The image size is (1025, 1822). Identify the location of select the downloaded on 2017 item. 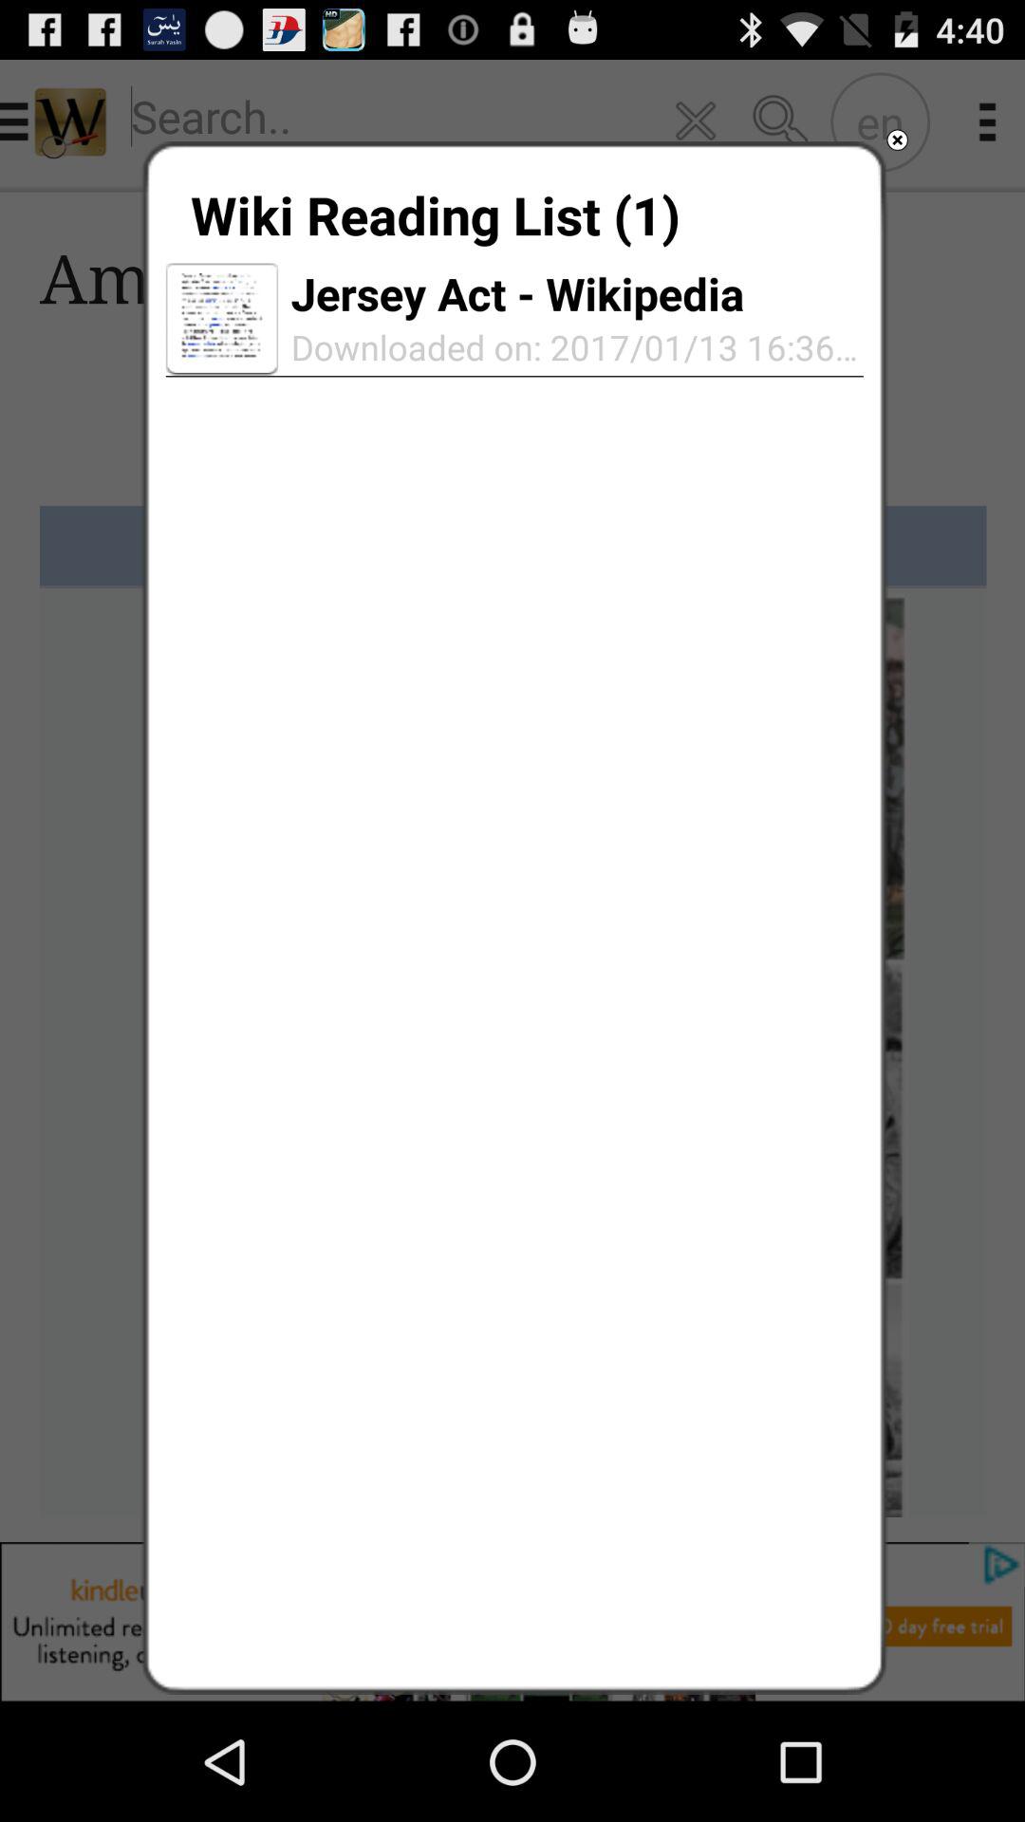
(570, 347).